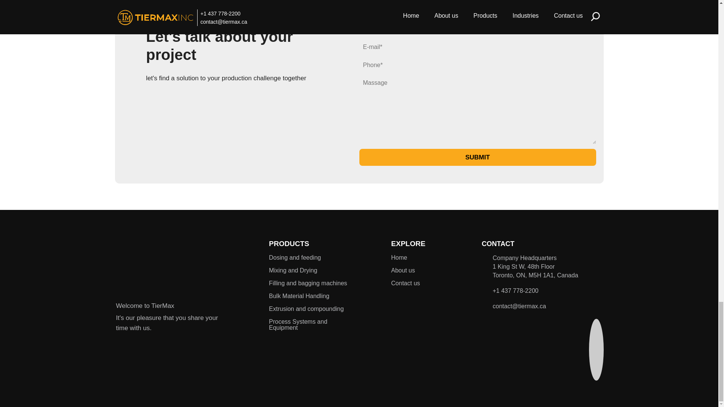 The image size is (724, 407). Describe the element at coordinates (477, 157) in the screenshot. I see `SUBMIT` at that location.